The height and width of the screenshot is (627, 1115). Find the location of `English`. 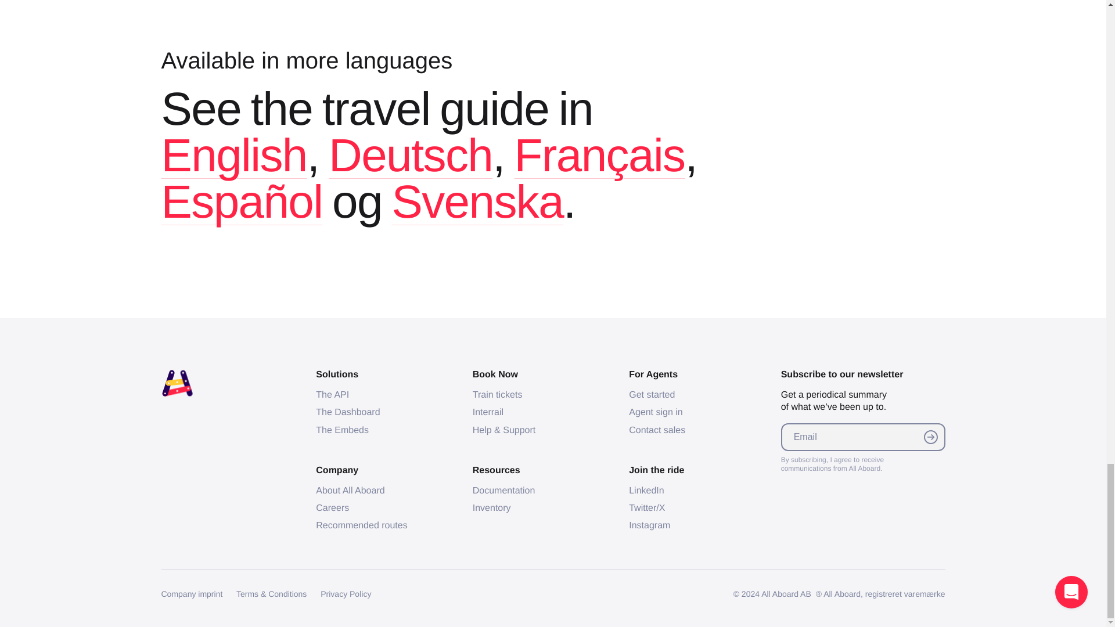

English is located at coordinates (235, 155).